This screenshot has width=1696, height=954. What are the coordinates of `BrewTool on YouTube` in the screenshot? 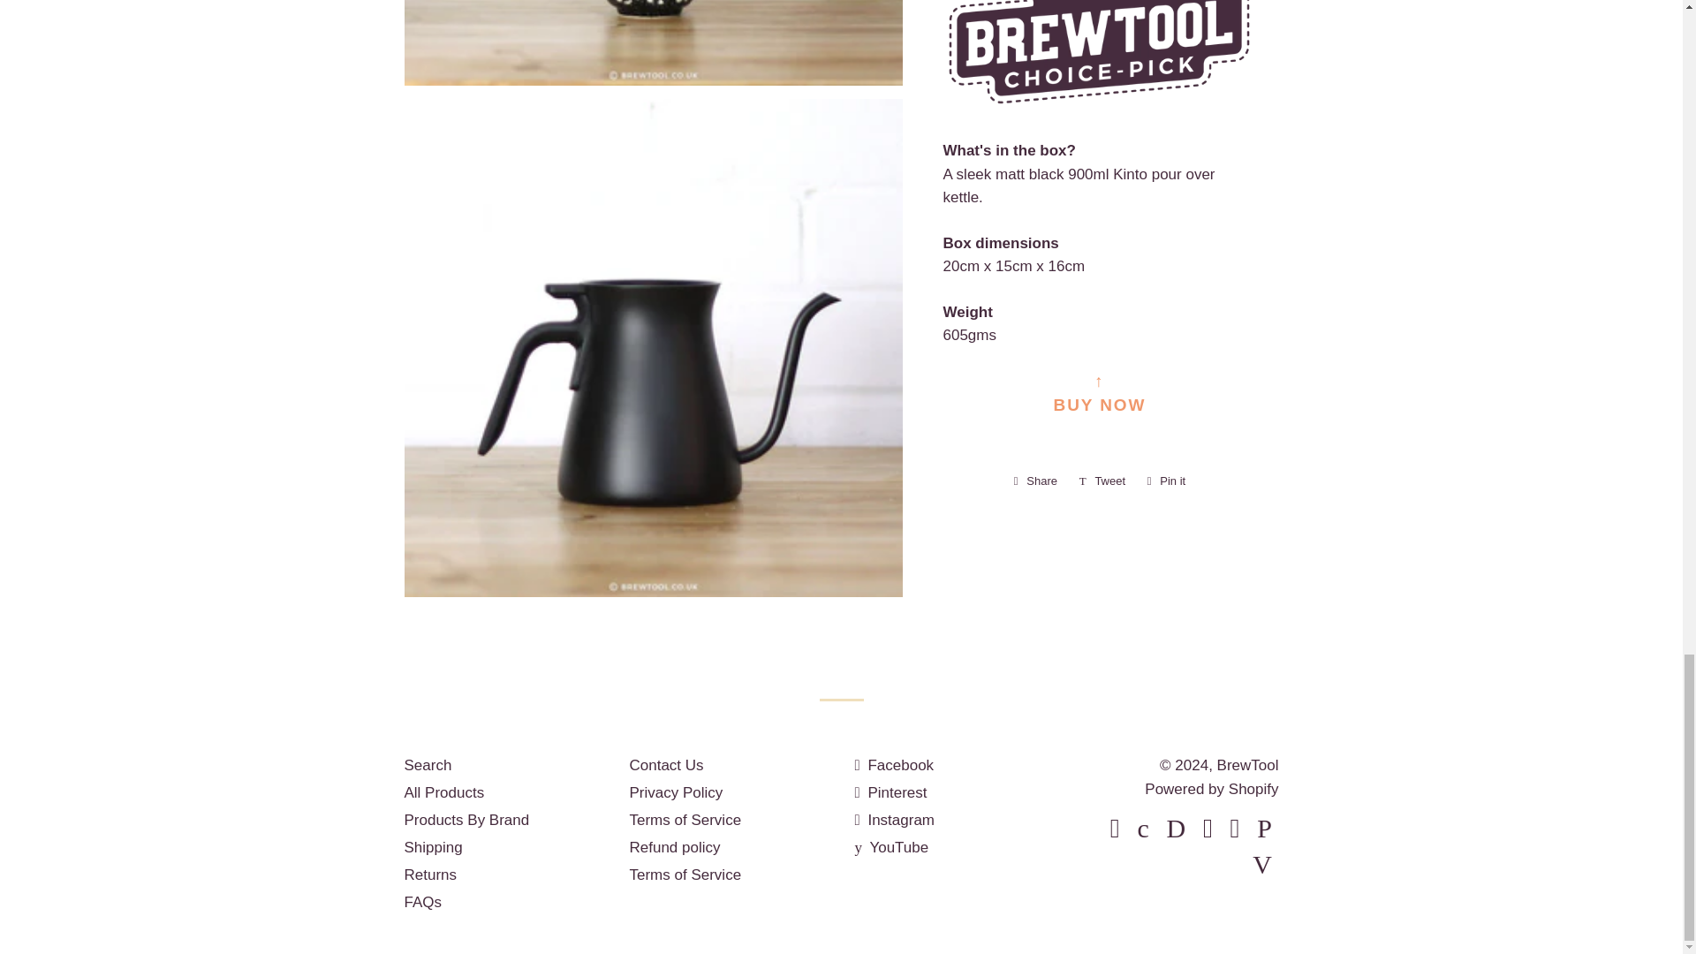 It's located at (892, 847).